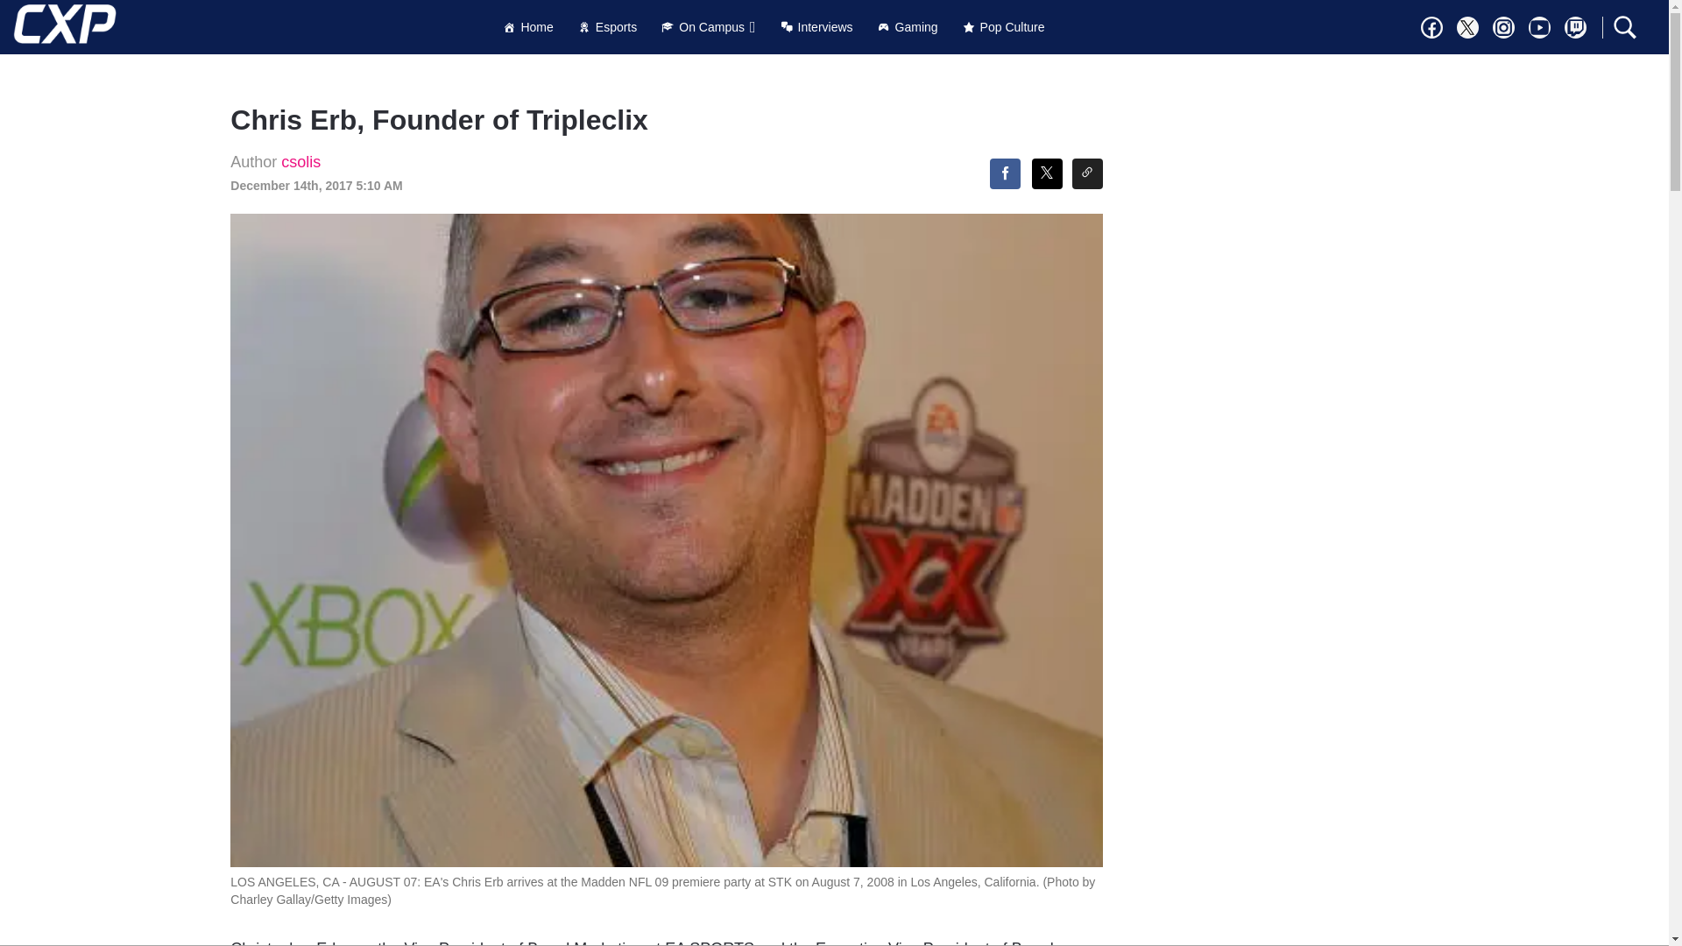 The width and height of the screenshot is (1682, 946). Describe the element at coordinates (607, 26) in the screenshot. I see `Esports` at that location.